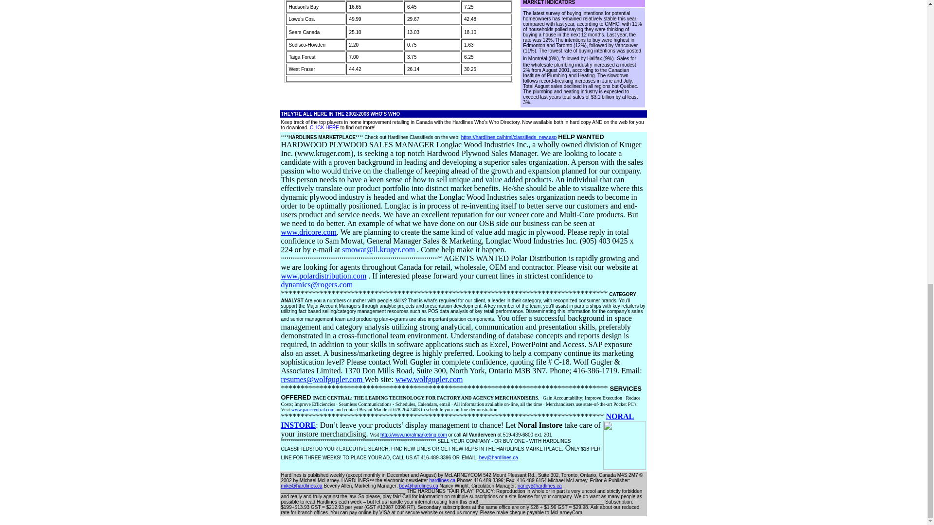  Describe the element at coordinates (457, 420) in the screenshot. I see `NORAL INSTORE` at that location.